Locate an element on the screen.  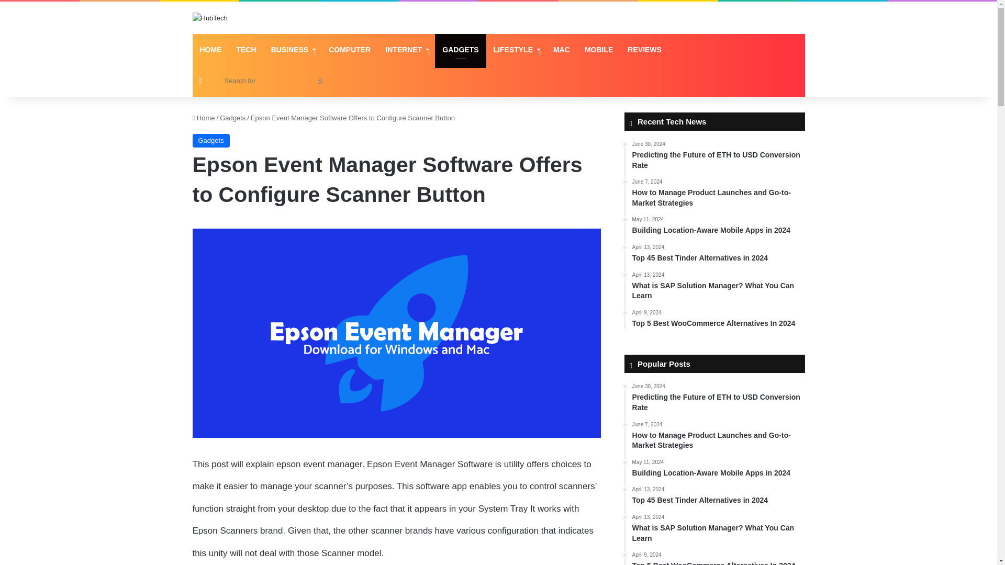
TECH is located at coordinates (246, 49).